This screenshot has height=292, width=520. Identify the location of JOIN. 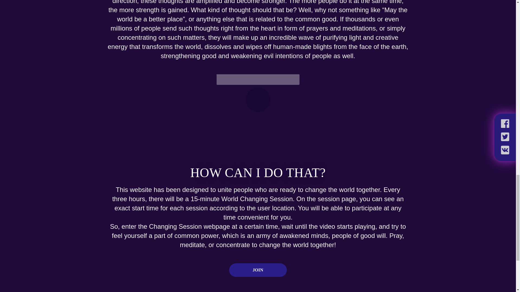
(258, 270).